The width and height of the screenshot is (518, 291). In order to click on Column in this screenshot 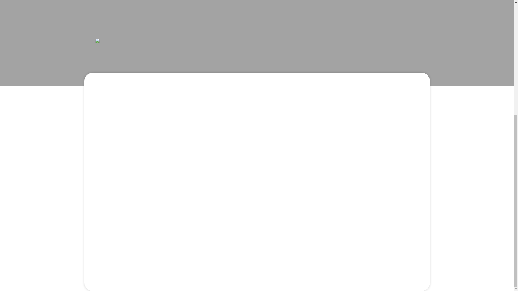, I will do `click(258, 88)`.